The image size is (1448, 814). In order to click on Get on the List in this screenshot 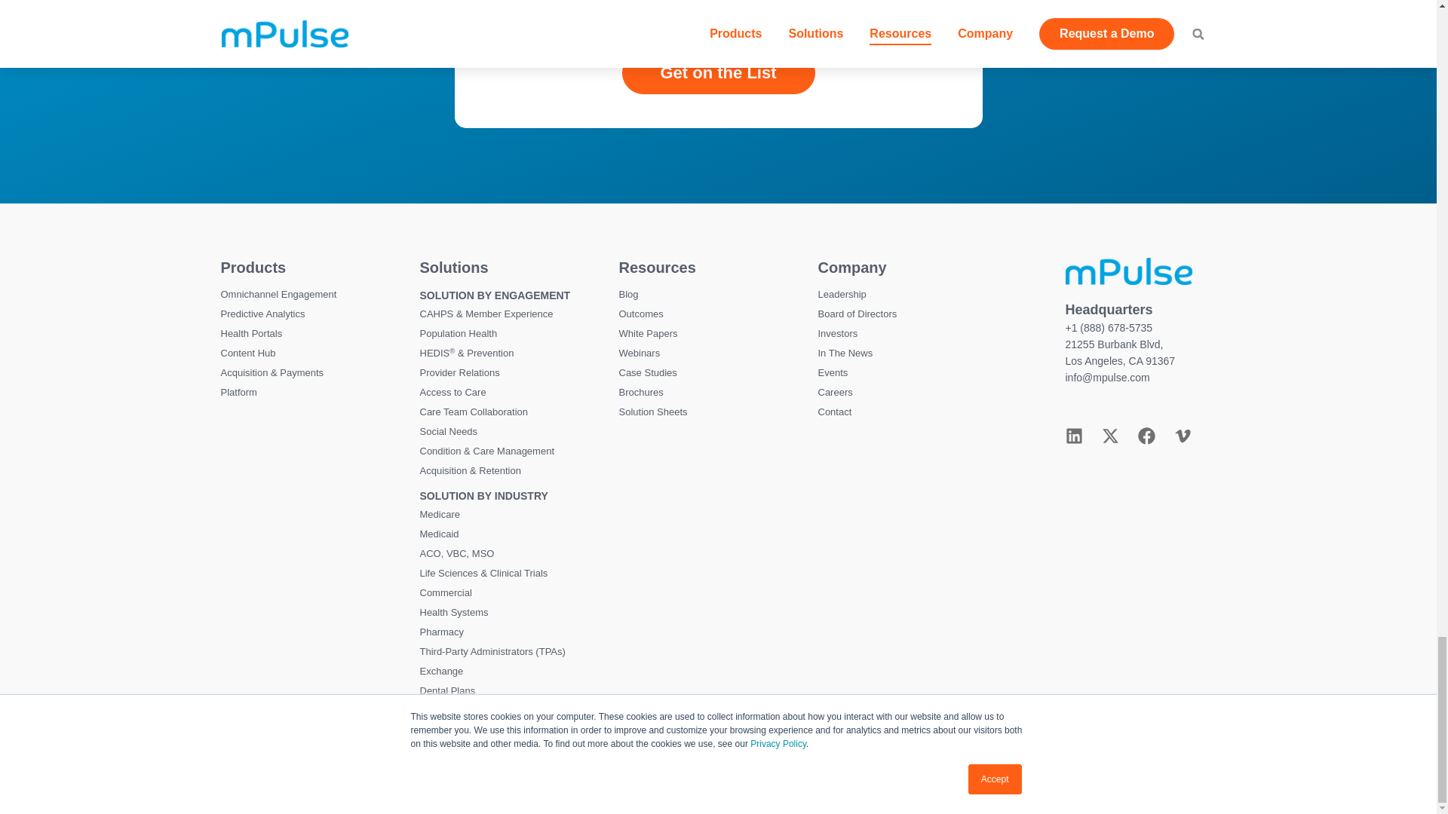, I will do `click(717, 73)`.